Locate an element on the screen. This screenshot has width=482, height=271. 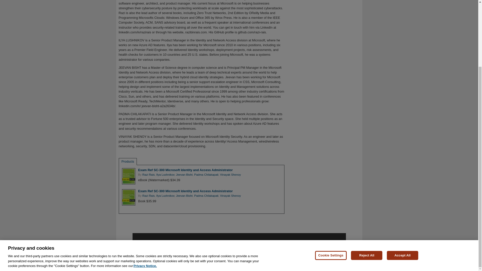
Padma Chilakapati is located at coordinates (206, 196).